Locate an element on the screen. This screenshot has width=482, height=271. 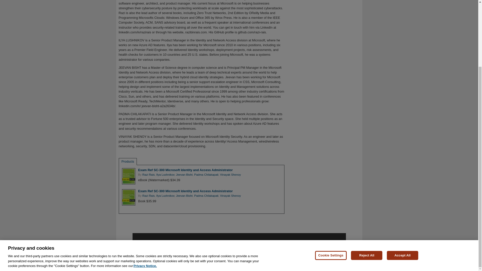
Padma Chilakapati is located at coordinates (206, 196).